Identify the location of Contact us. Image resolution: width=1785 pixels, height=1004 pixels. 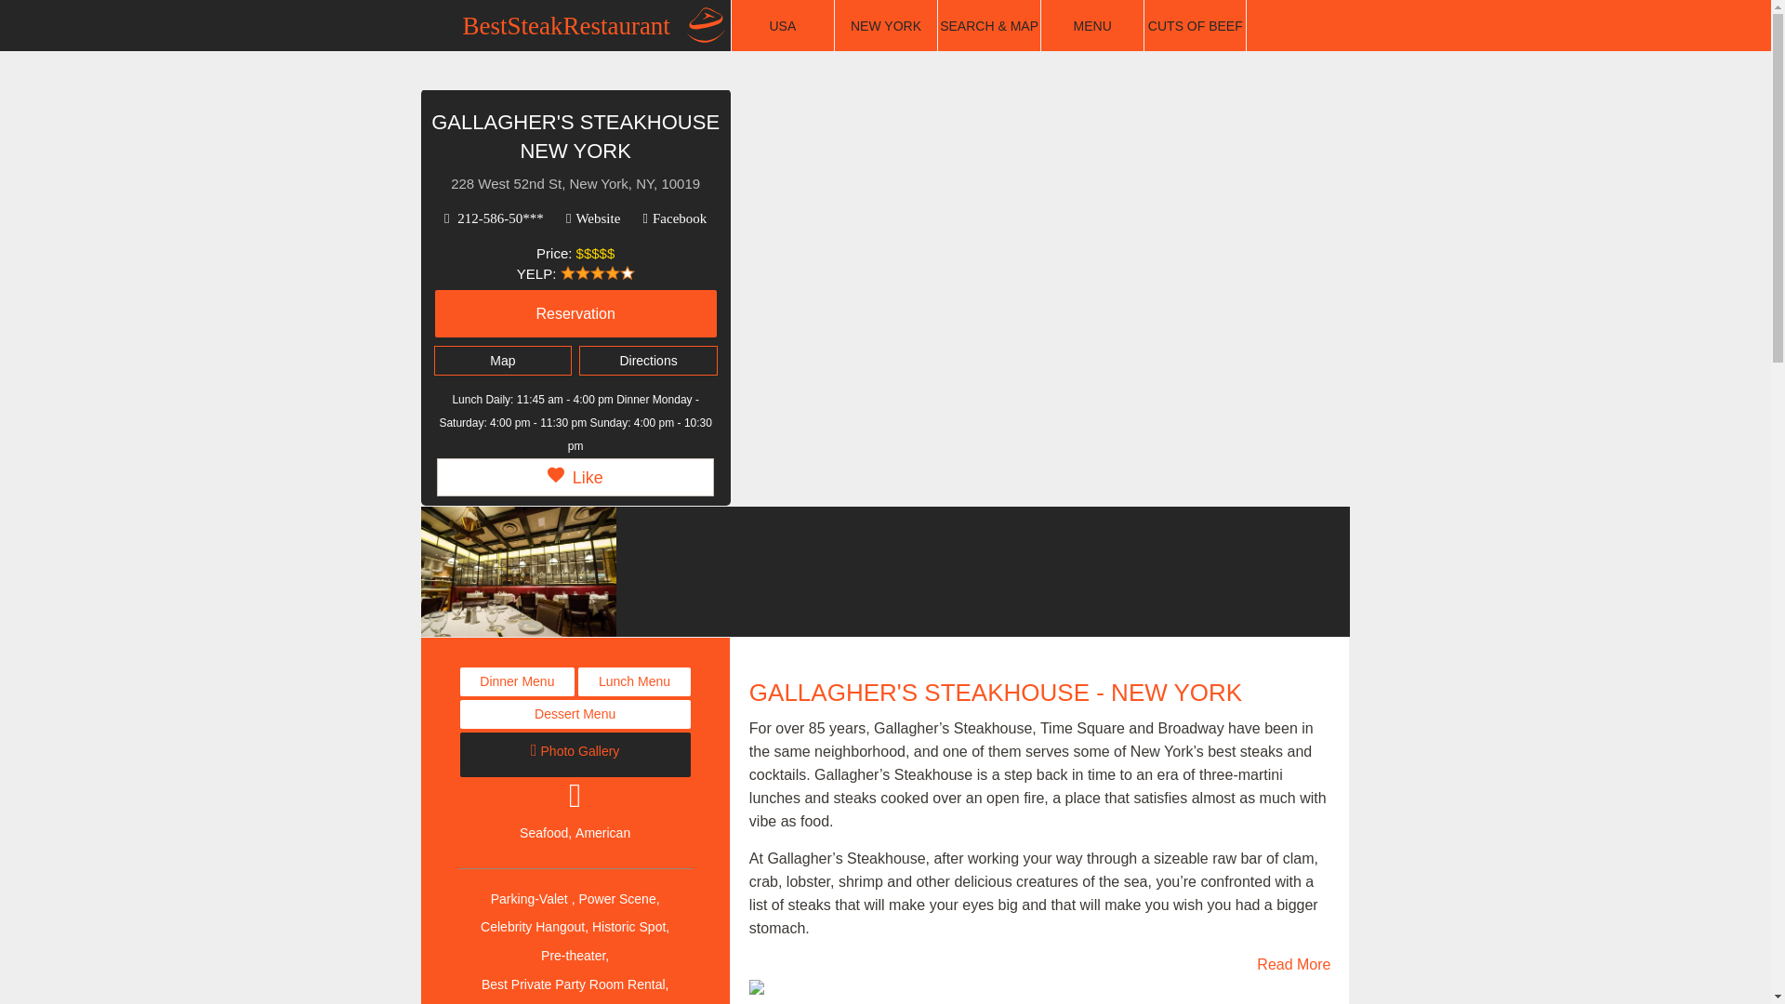
(1315, 19).